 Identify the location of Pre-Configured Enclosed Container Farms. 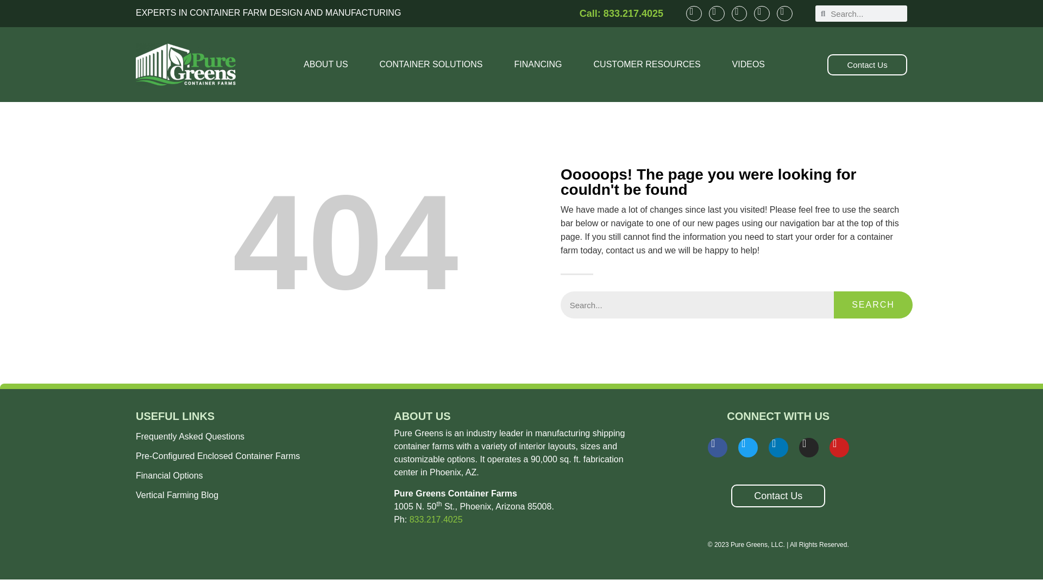
(259, 456).